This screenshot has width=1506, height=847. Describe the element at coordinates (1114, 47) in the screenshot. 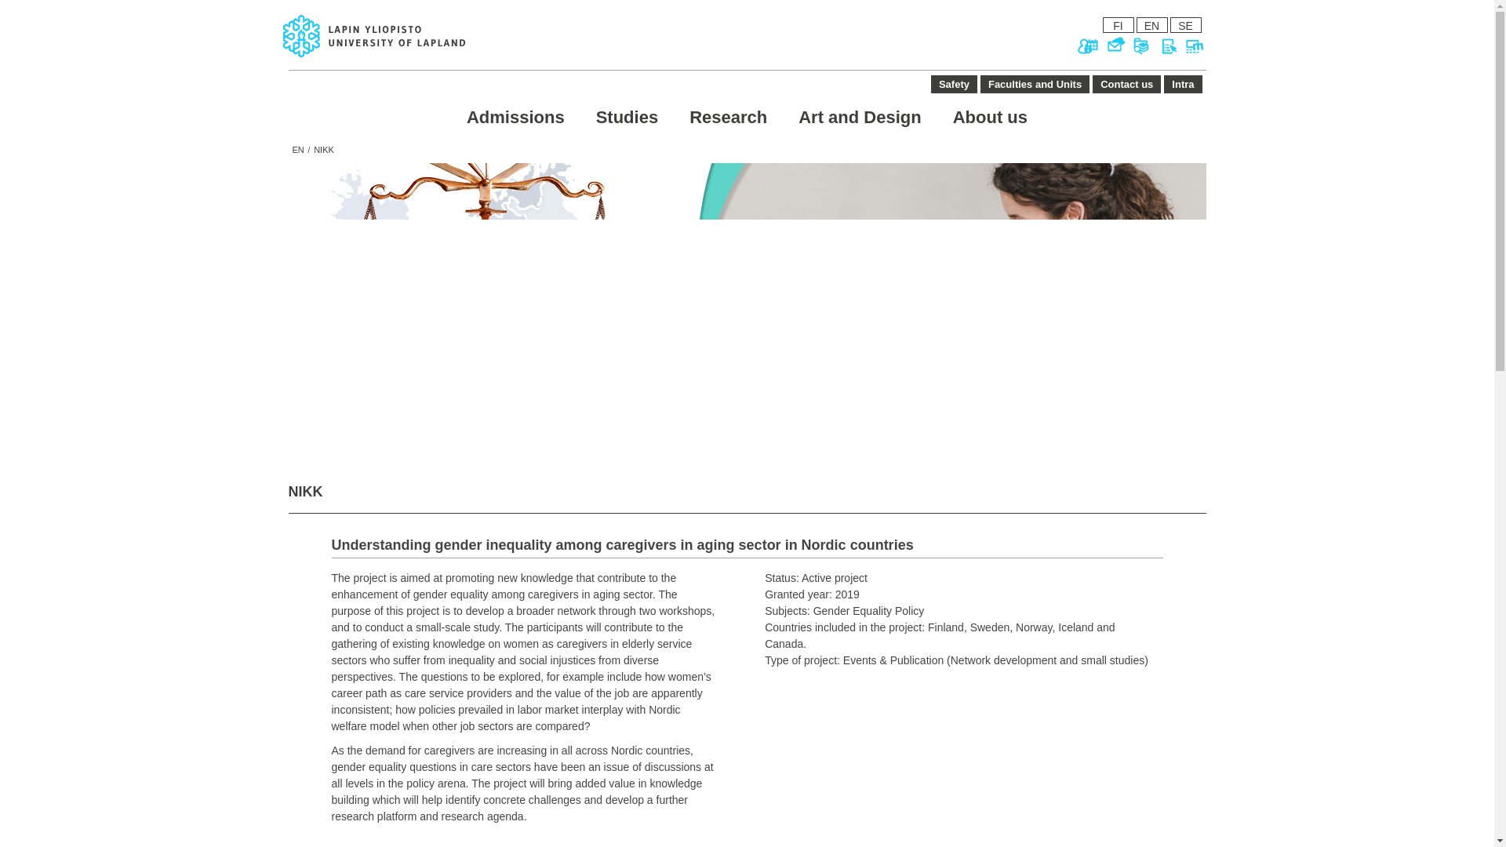

I see `Outlook` at that location.